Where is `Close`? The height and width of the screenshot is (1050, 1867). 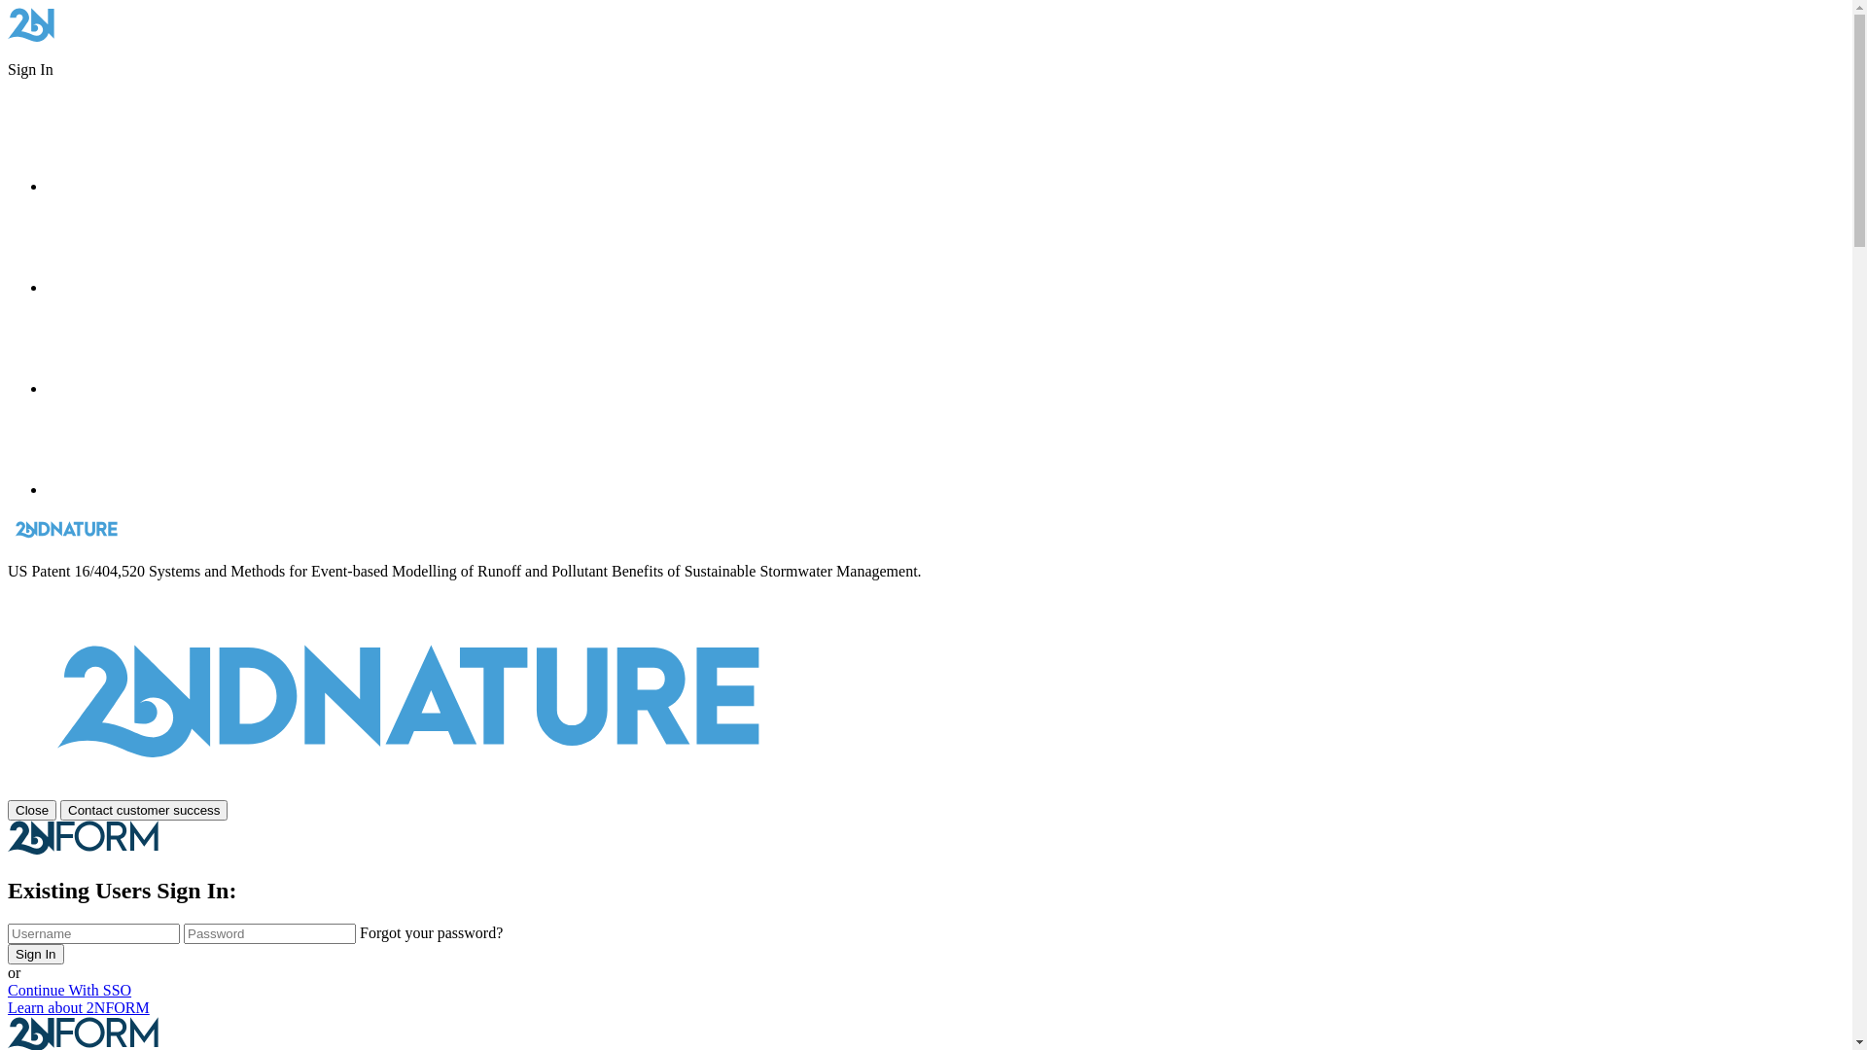
Close is located at coordinates (32, 811).